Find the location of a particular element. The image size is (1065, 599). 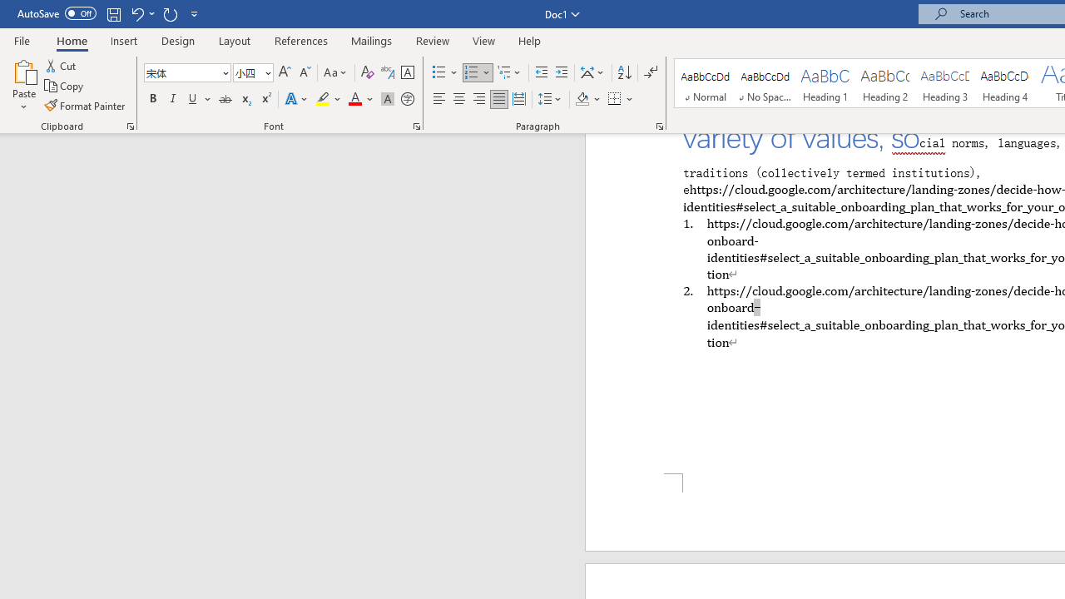

Numbering is located at coordinates (471, 73).